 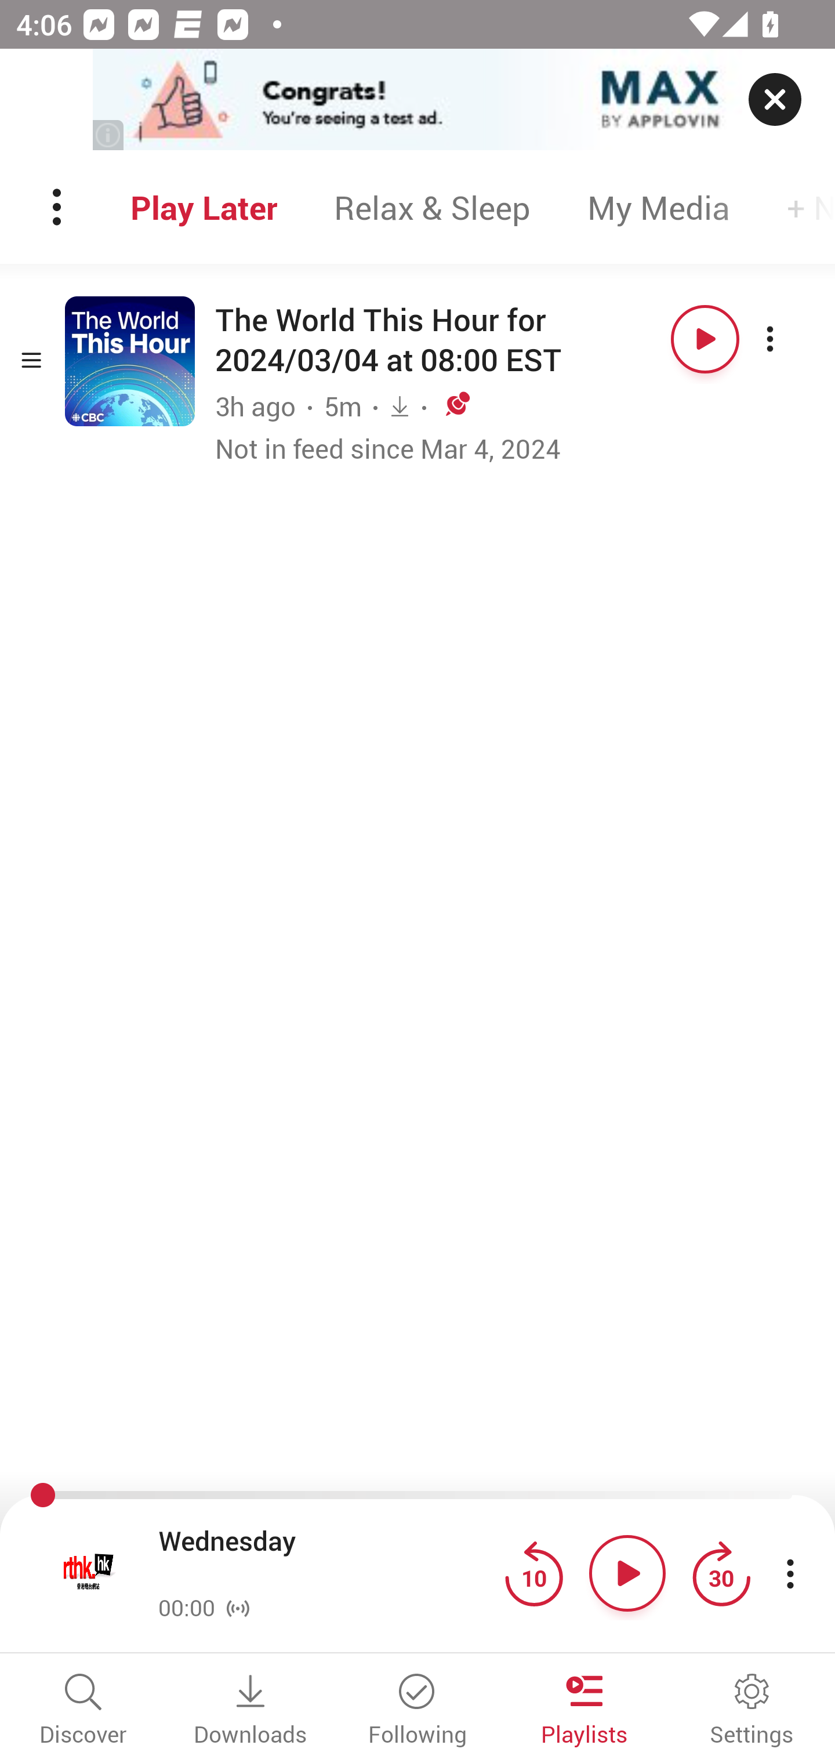 I want to click on Playlists, so click(x=584, y=1711).